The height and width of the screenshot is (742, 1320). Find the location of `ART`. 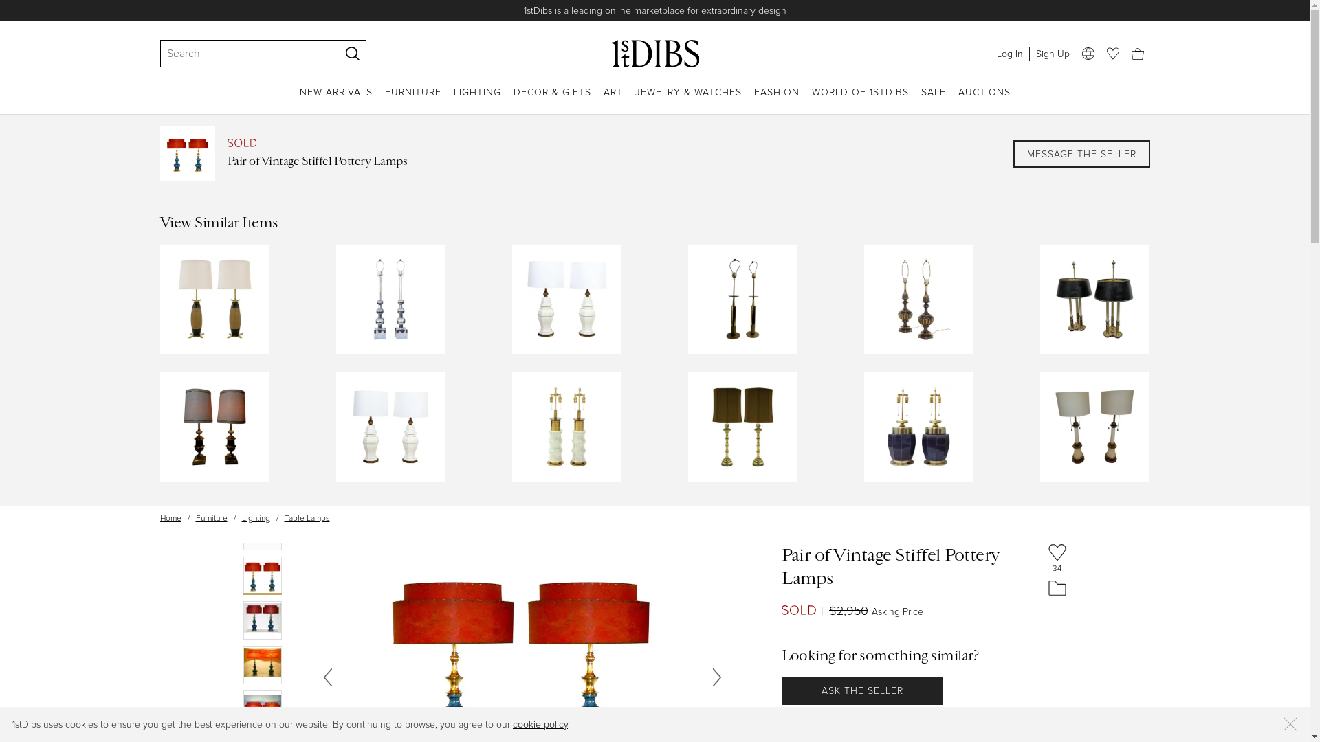

ART is located at coordinates (613, 100).